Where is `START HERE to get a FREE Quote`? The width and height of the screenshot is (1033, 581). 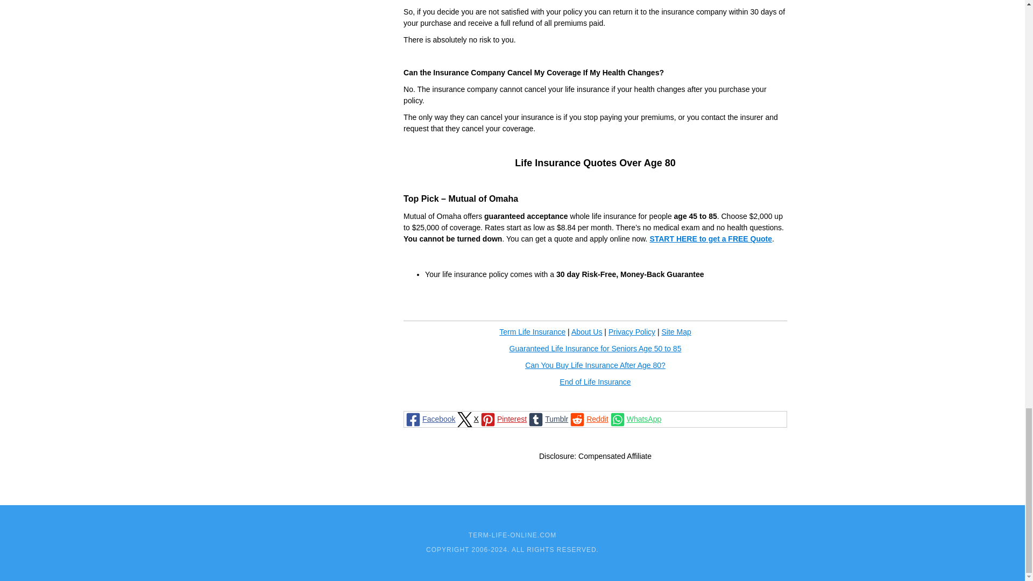 START HERE to get a FREE Quote is located at coordinates (710, 239).